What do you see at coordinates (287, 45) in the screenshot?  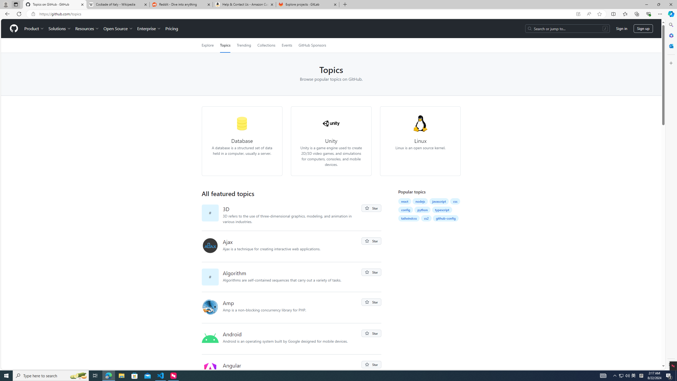 I see `Events` at bounding box center [287, 45].